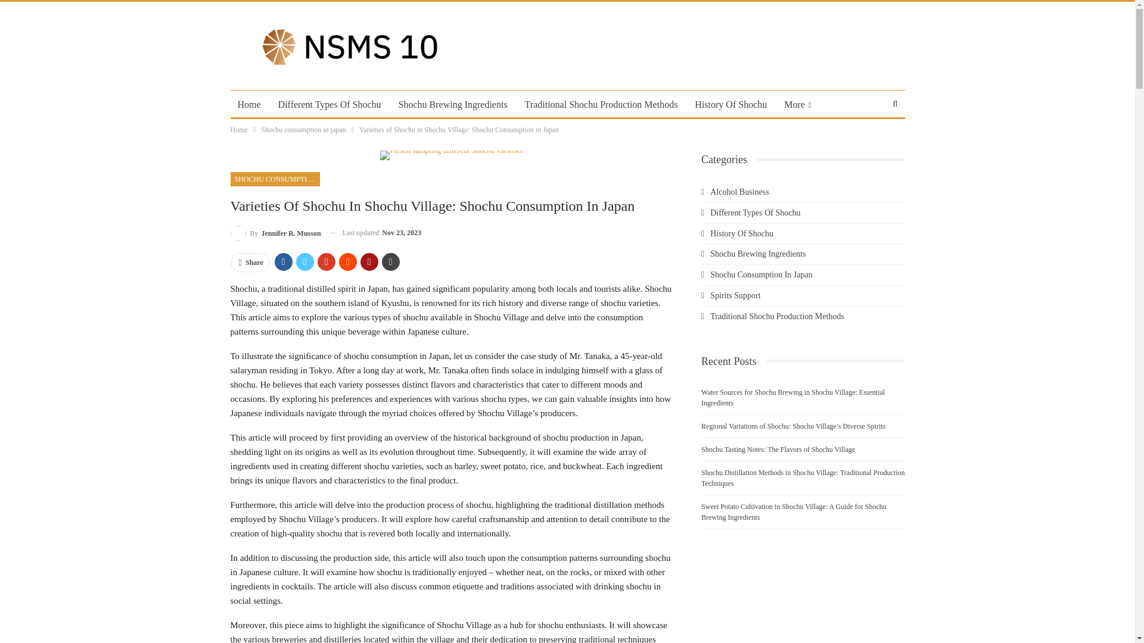 Image resolution: width=1144 pixels, height=643 pixels. What do you see at coordinates (797, 105) in the screenshot?
I see `More` at bounding box center [797, 105].